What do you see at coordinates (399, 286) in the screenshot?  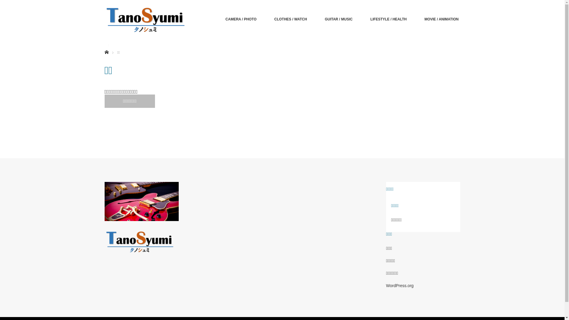 I see `WordPress.org` at bounding box center [399, 286].